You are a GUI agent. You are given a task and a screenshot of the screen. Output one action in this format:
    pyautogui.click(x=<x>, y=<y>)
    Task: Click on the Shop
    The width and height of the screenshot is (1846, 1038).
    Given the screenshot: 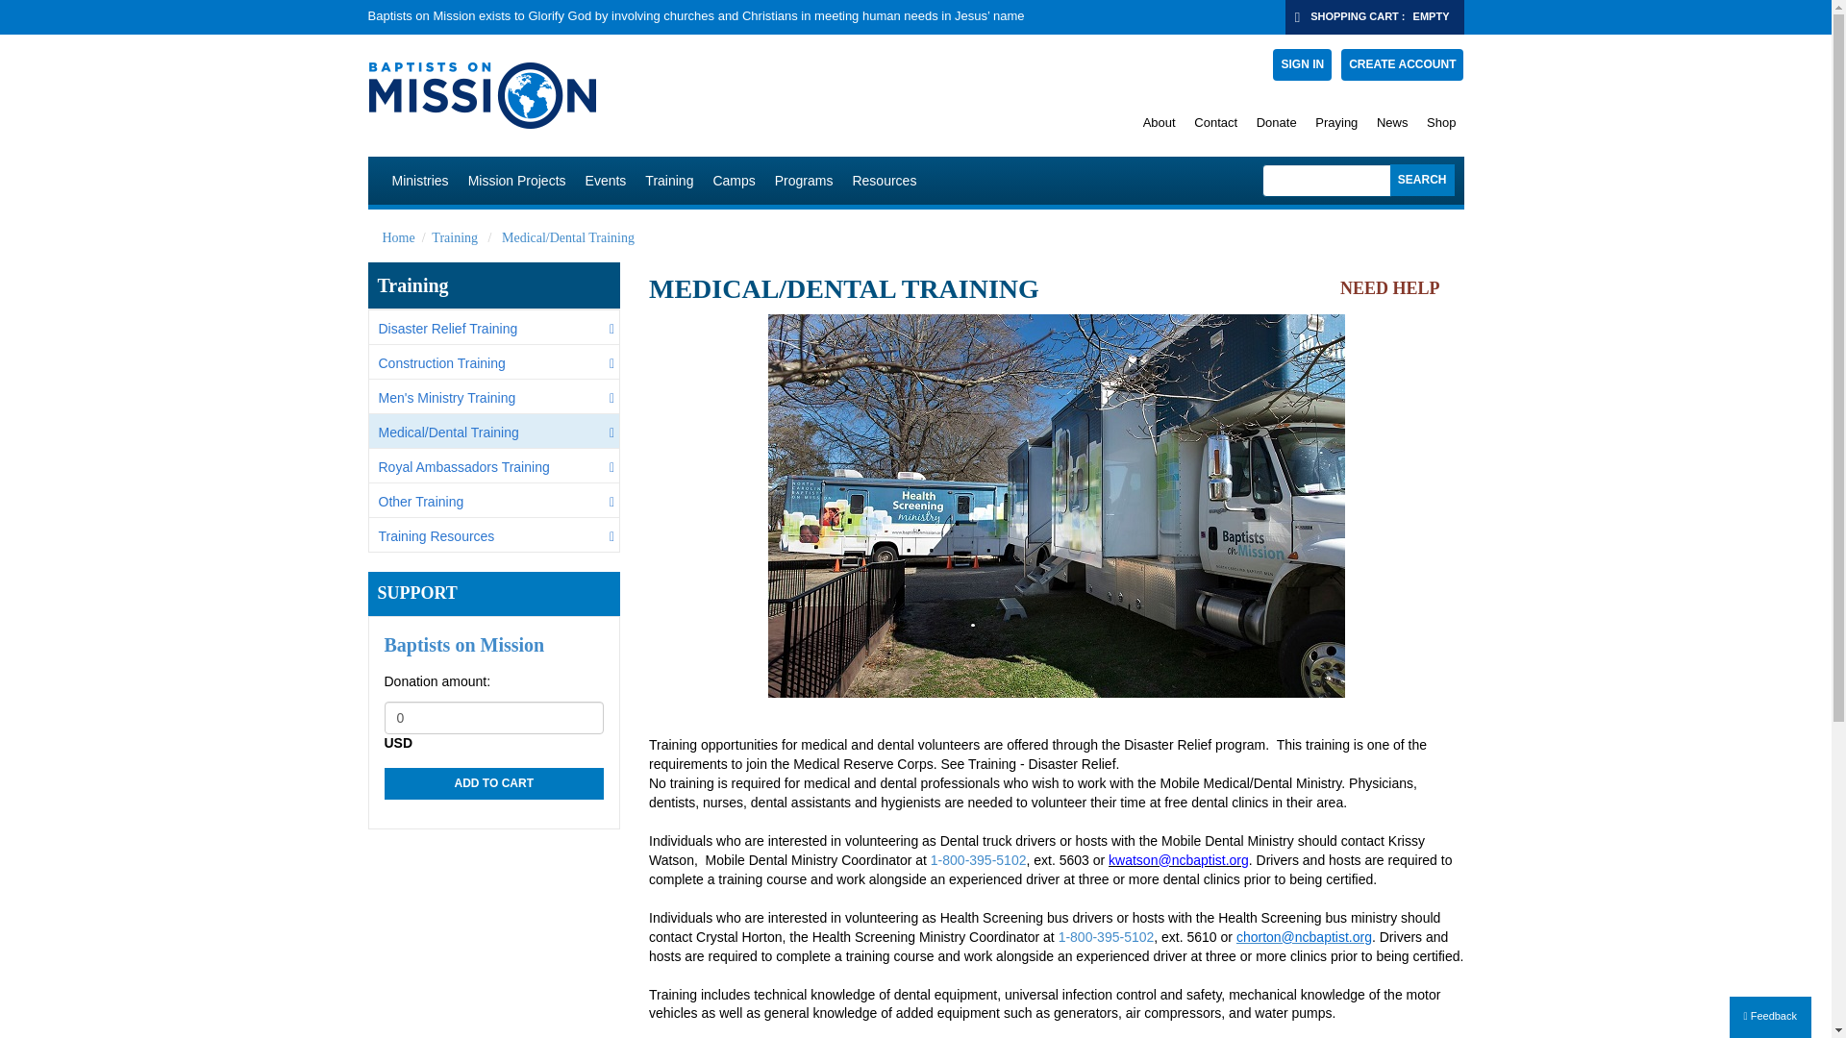 What is the action you would take?
    pyautogui.click(x=1441, y=122)
    